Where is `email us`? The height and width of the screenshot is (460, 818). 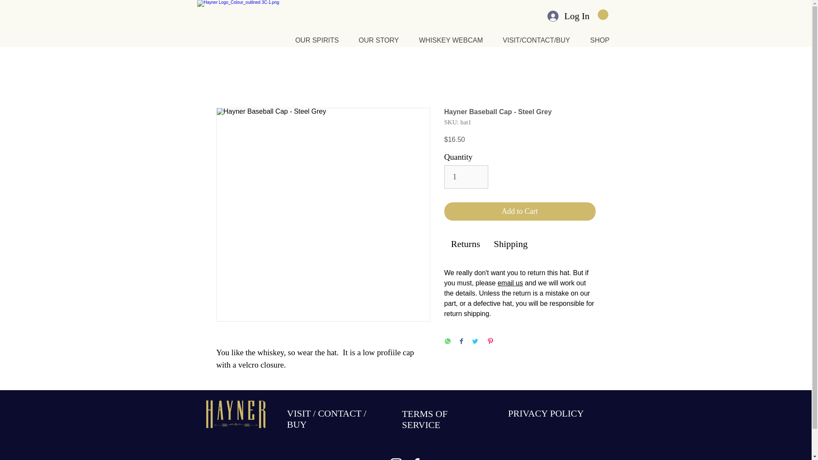
email us is located at coordinates (510, 283).